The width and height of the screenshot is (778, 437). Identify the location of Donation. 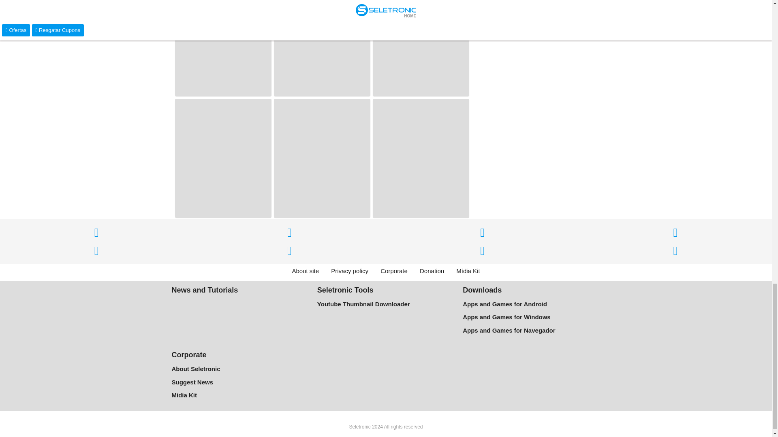
(432, 271).